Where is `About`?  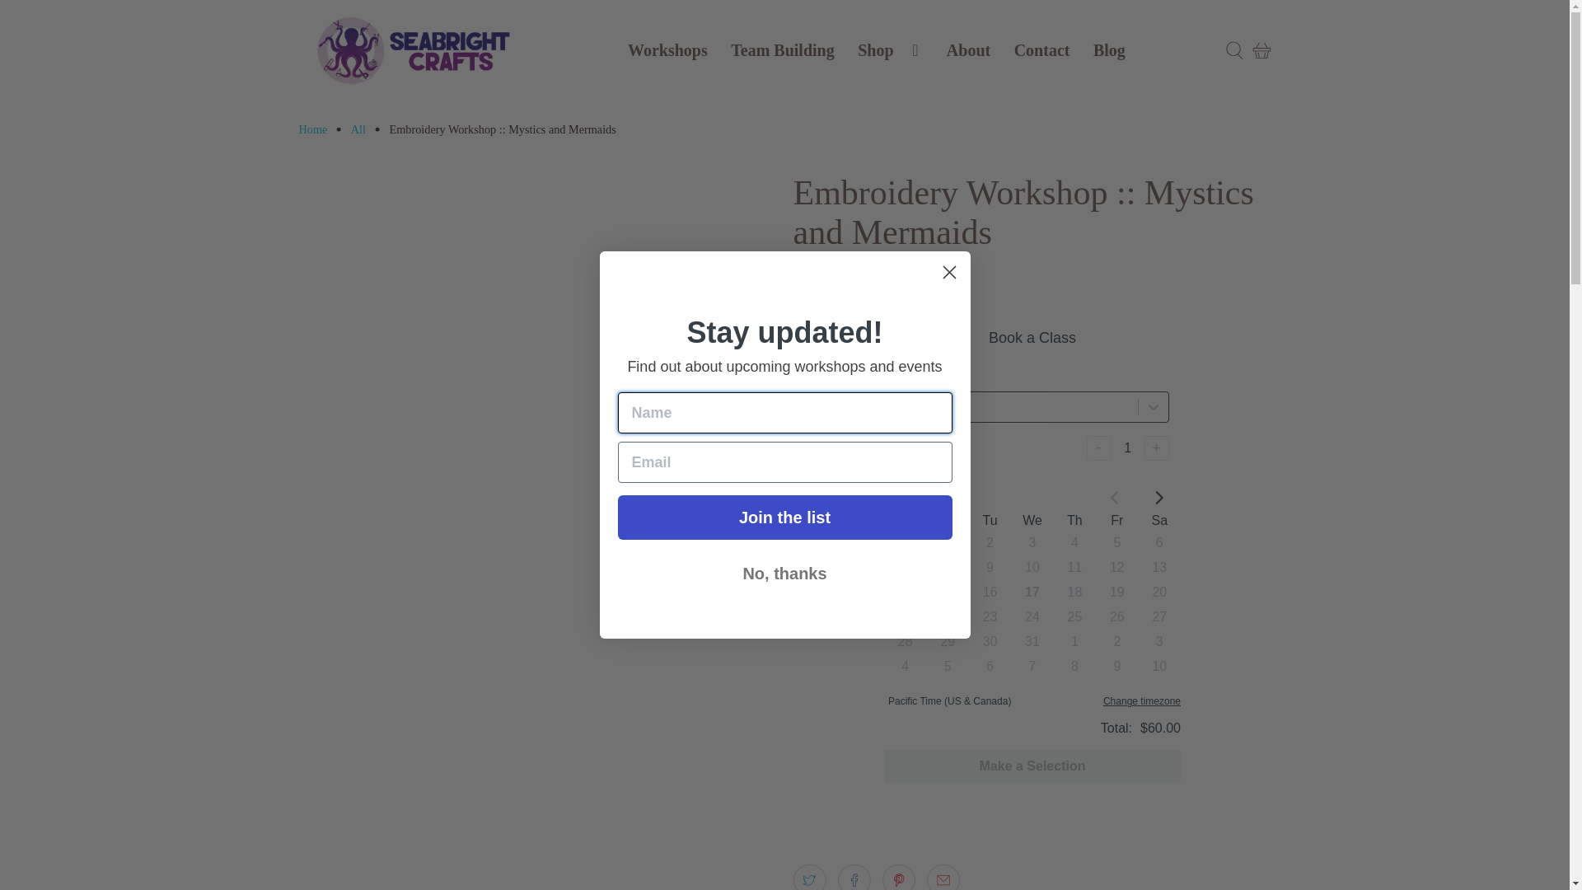
About is located at coordinates (969, 50).